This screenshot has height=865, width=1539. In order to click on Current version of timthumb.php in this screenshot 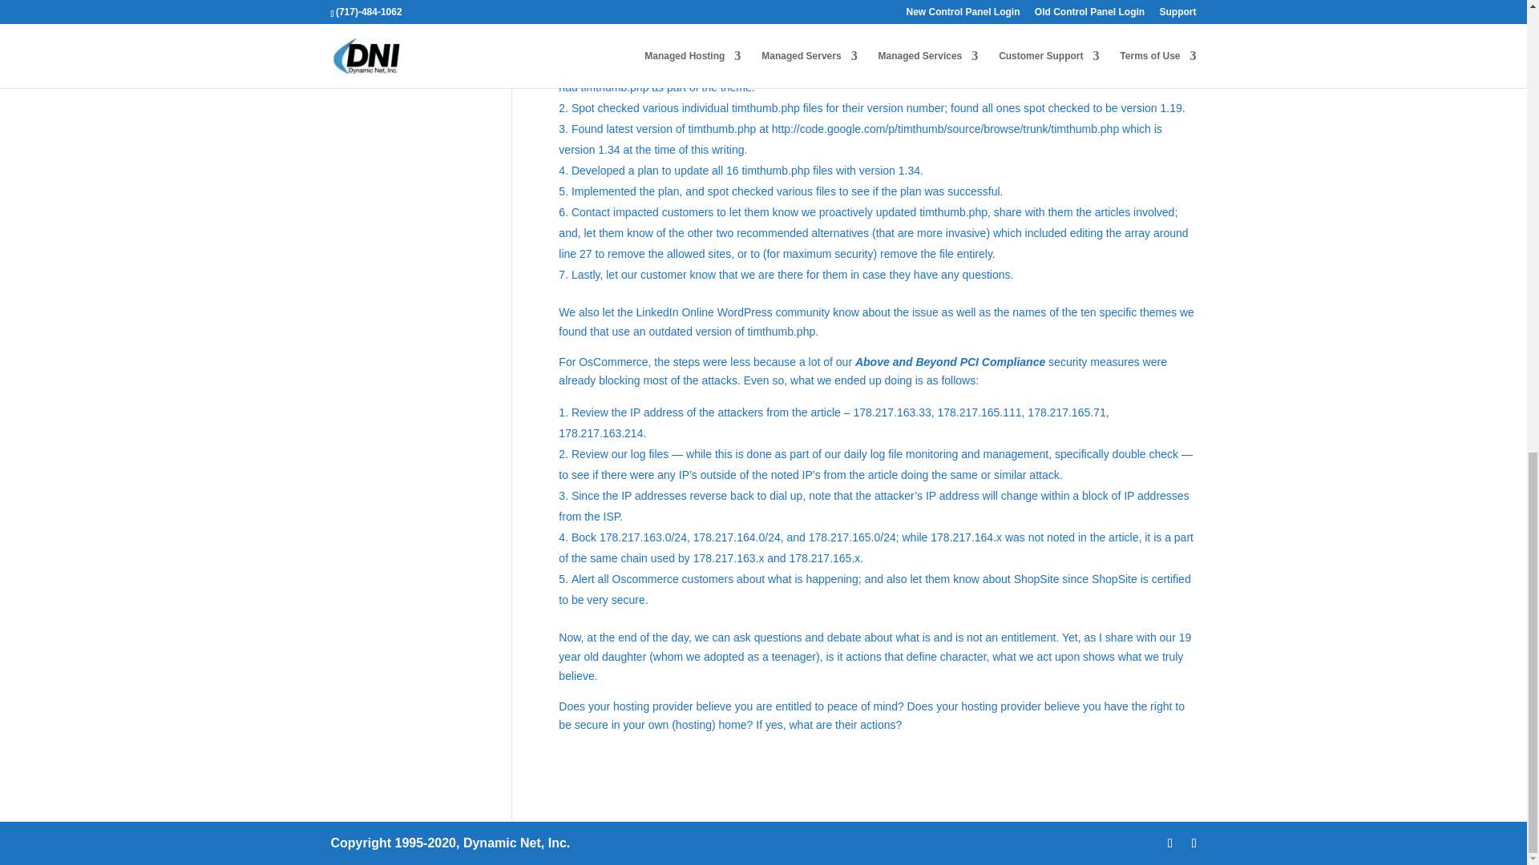, I will do `click(945, 128)`.